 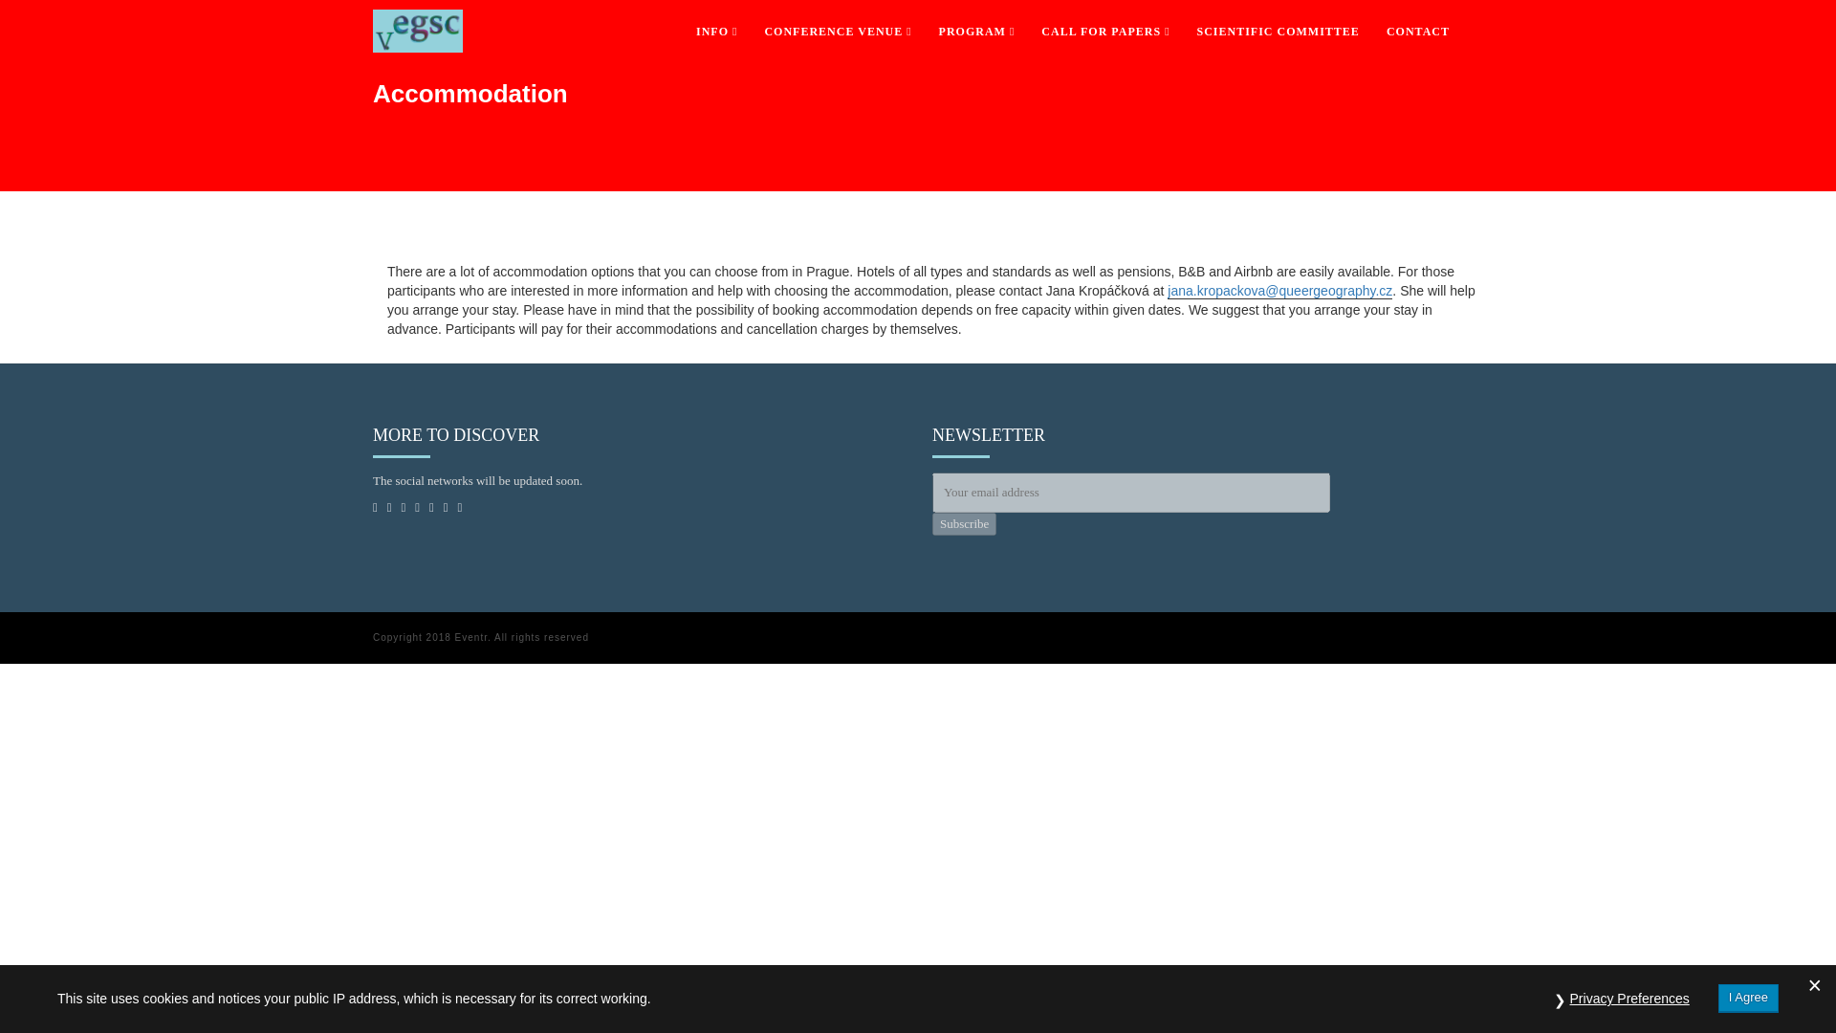 I want to click on CONTACT, so click(x=1418, y=31).